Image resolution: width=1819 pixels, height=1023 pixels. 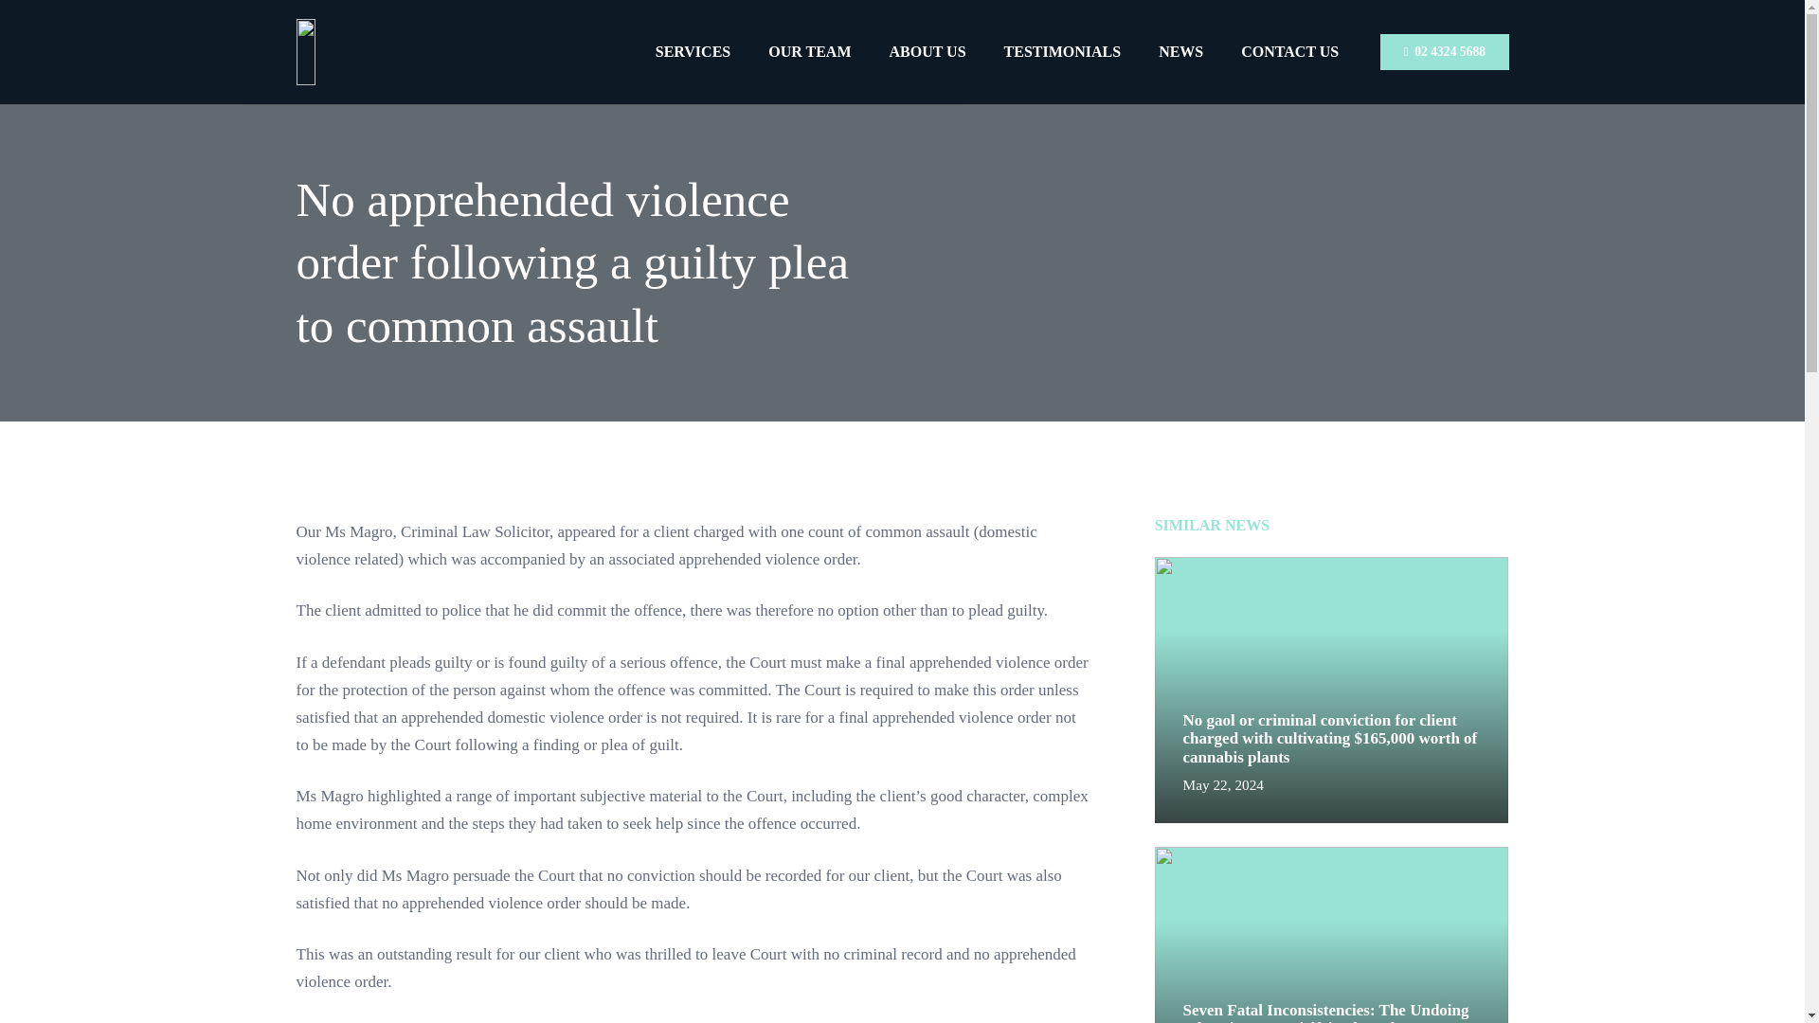 I want to click on SERVICES, so click(x=693, y=51).